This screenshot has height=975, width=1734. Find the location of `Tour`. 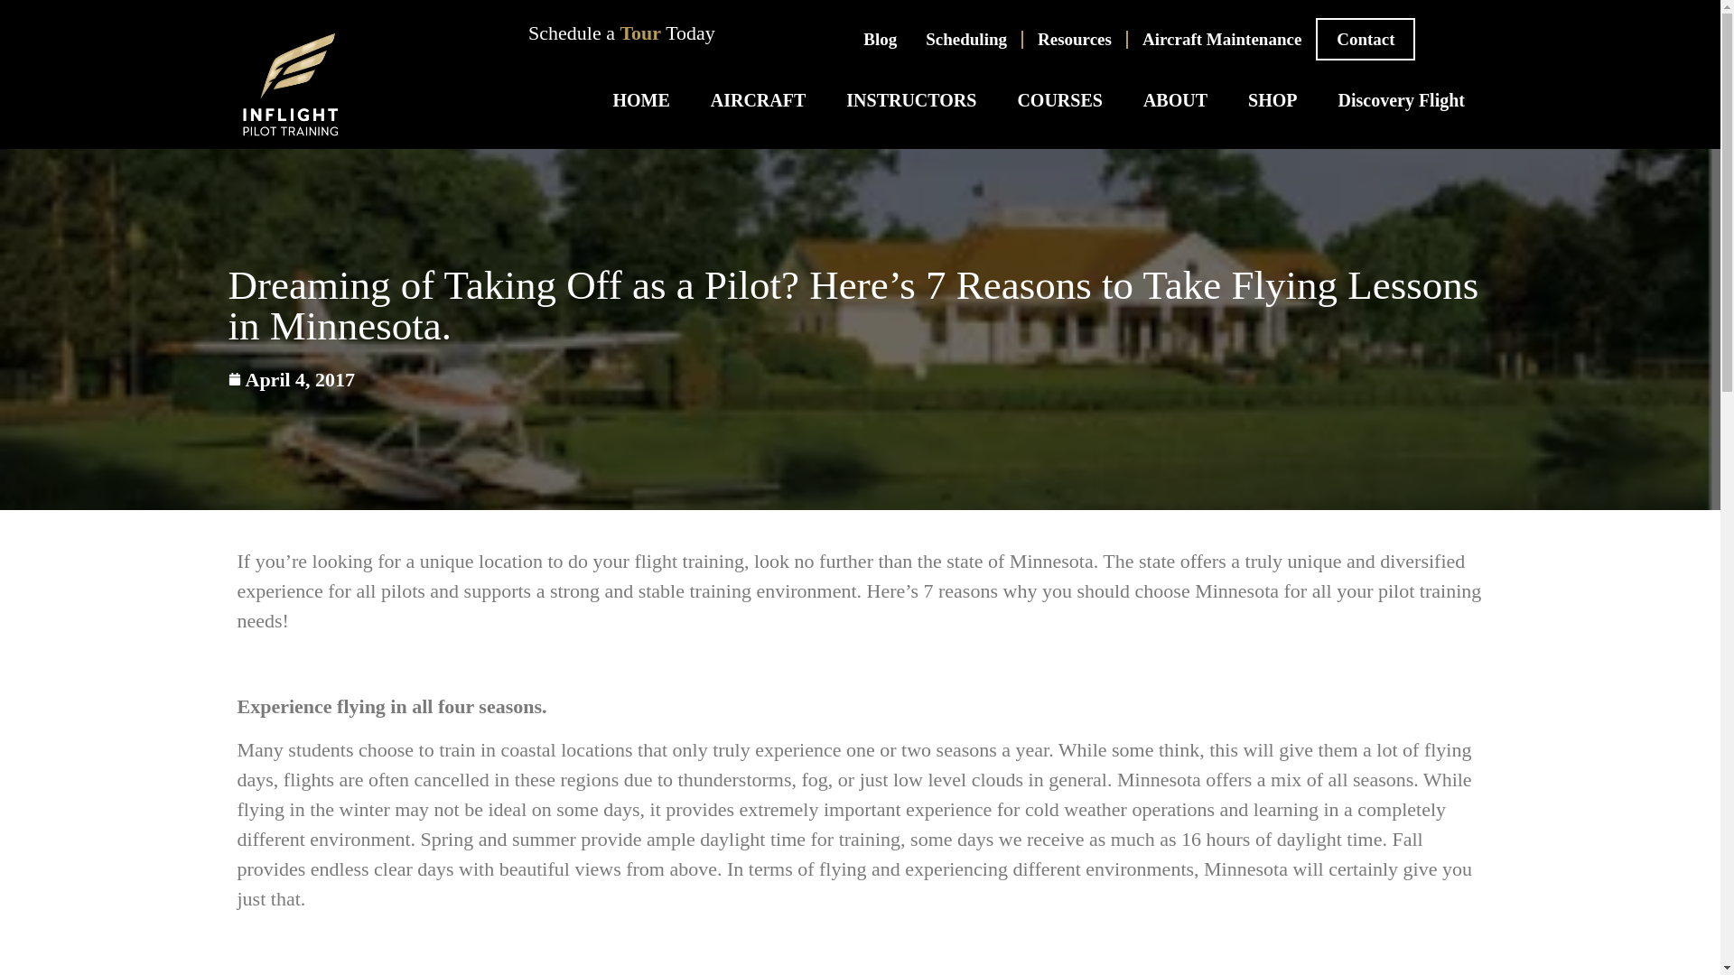

Tour is located at coordinates (639, 32).